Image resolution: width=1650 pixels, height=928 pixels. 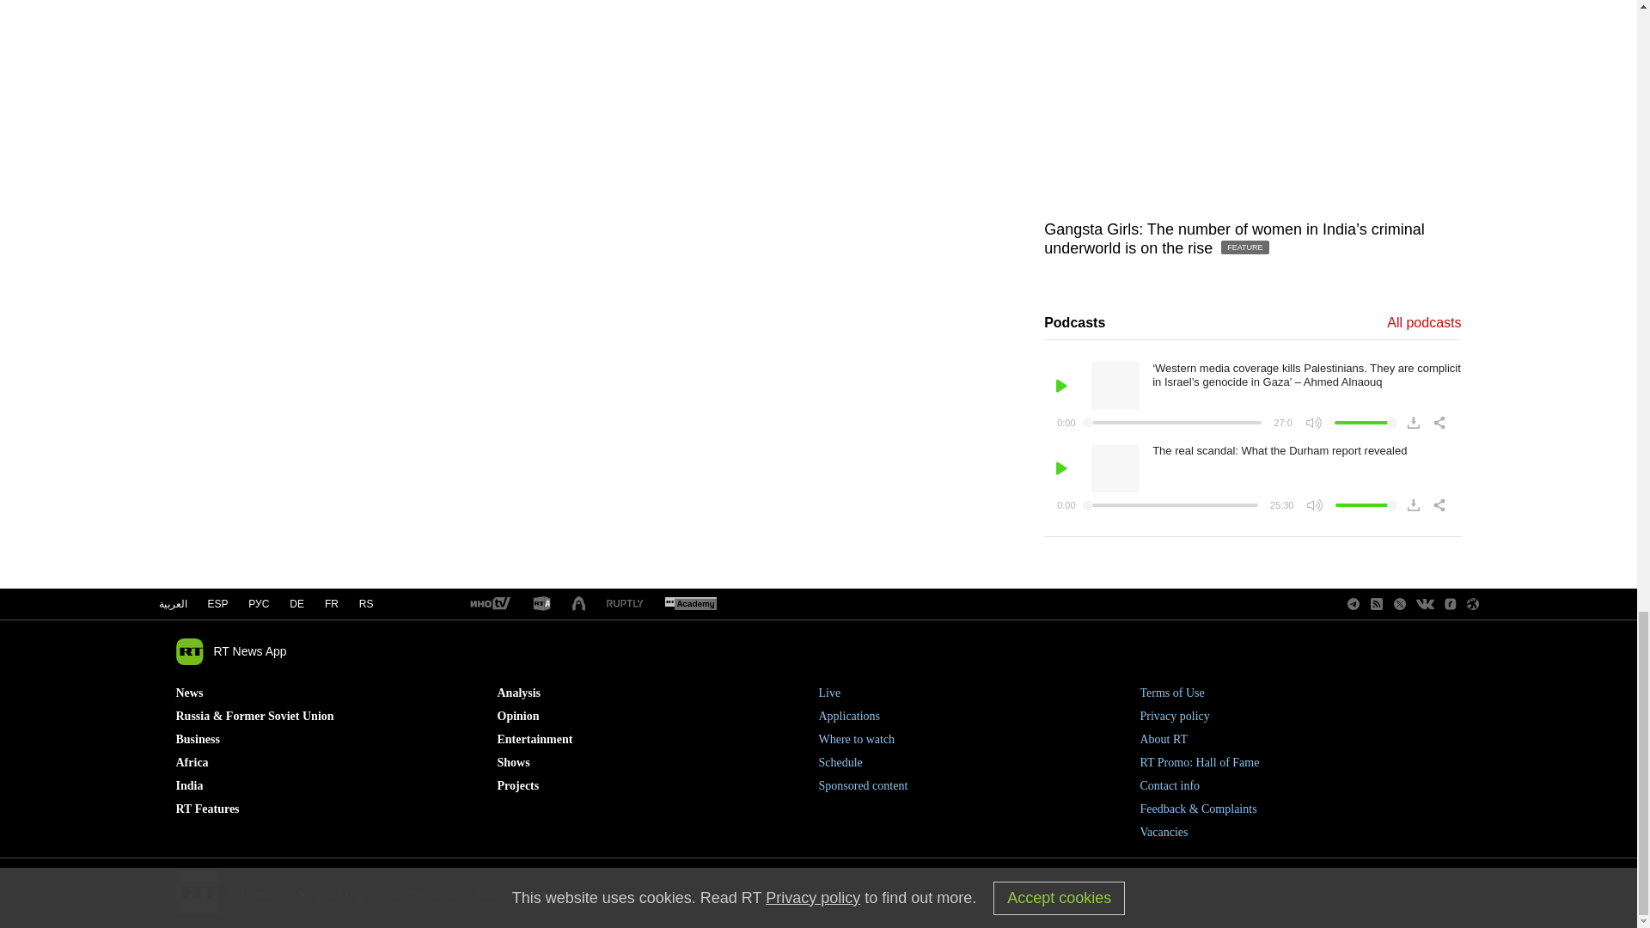 What do you see at coordinates (579, 604) in the screenshot?
I see `RT ` at bounding box center [579, 604].